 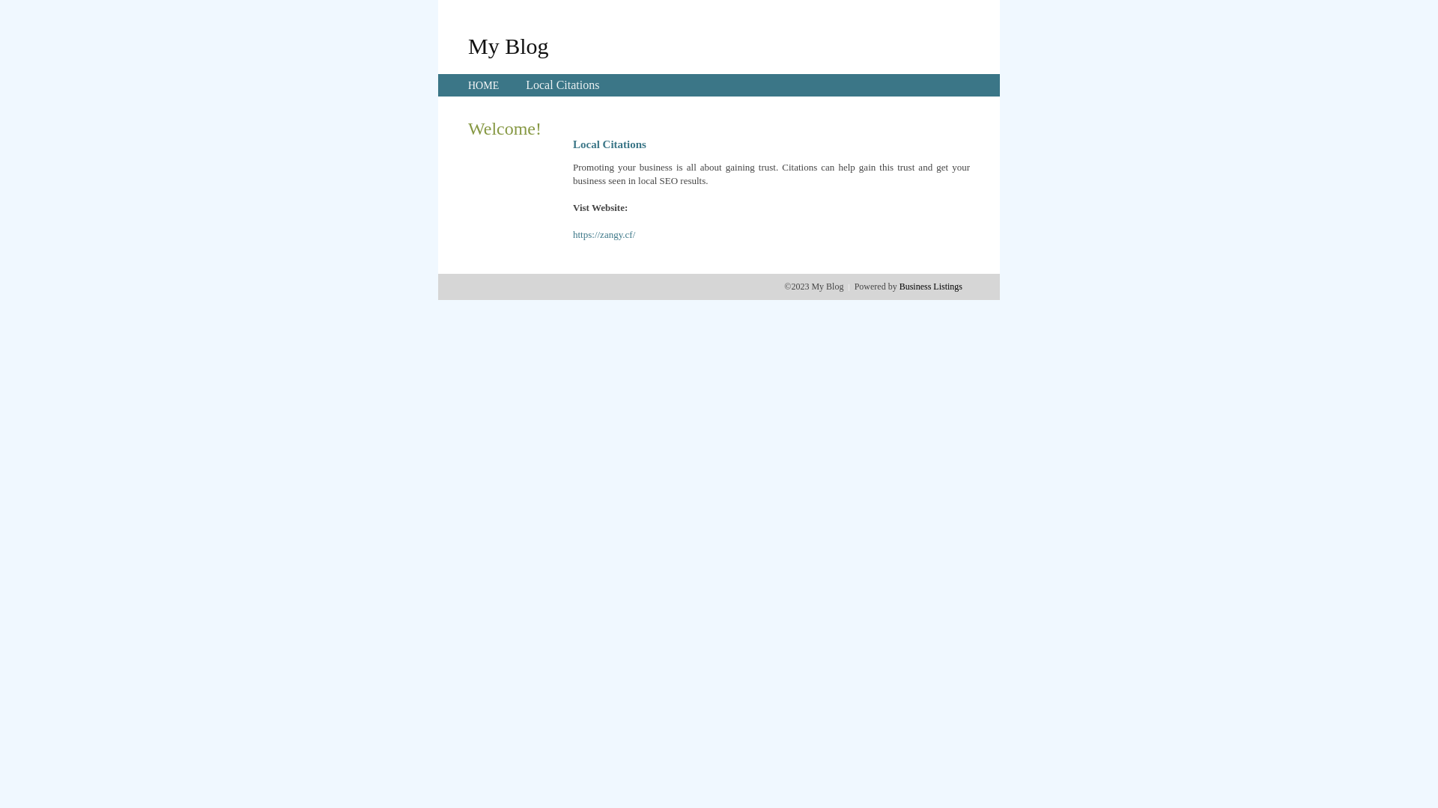 I want to click on HOME, so click(x=484, y=85).